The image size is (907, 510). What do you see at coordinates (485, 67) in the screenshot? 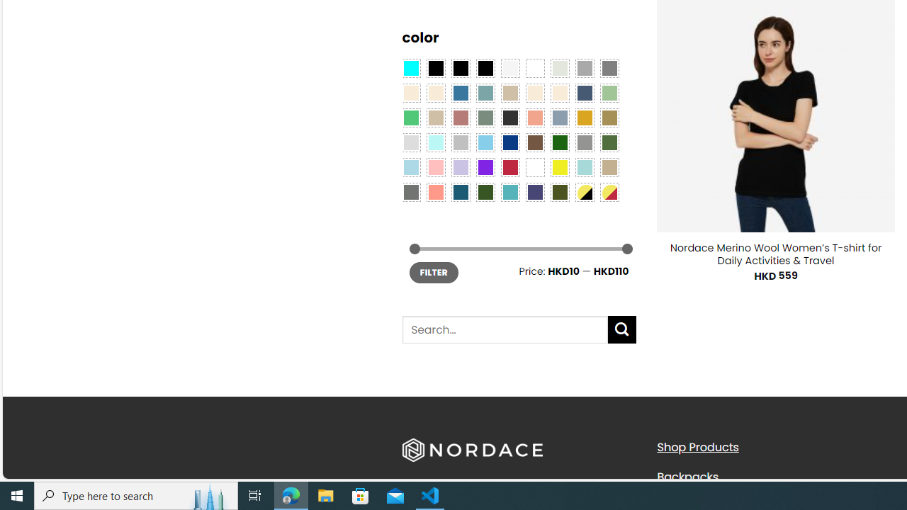
I see `Black-Brown` at bounding box center [485, 67].